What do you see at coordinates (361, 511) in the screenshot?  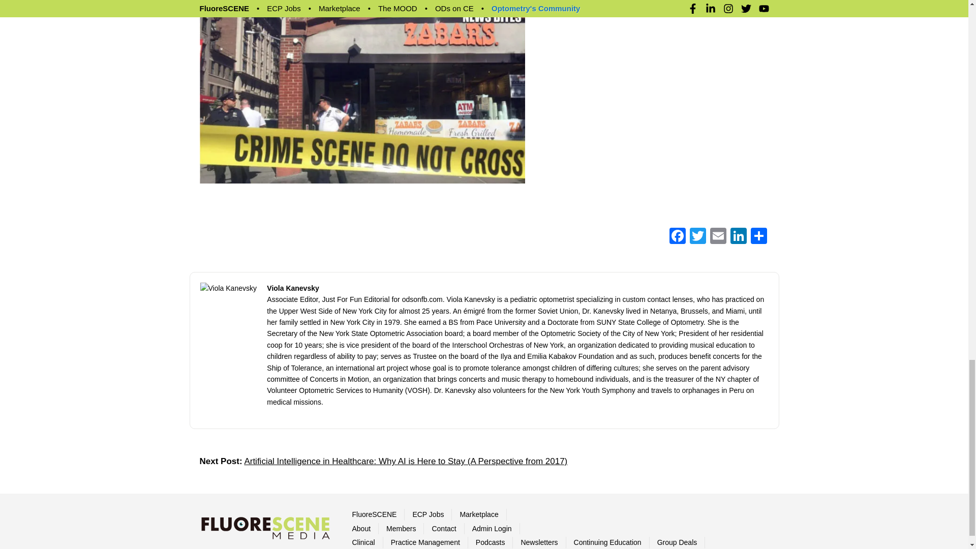 I see `About` at bounding box center [361, 511].